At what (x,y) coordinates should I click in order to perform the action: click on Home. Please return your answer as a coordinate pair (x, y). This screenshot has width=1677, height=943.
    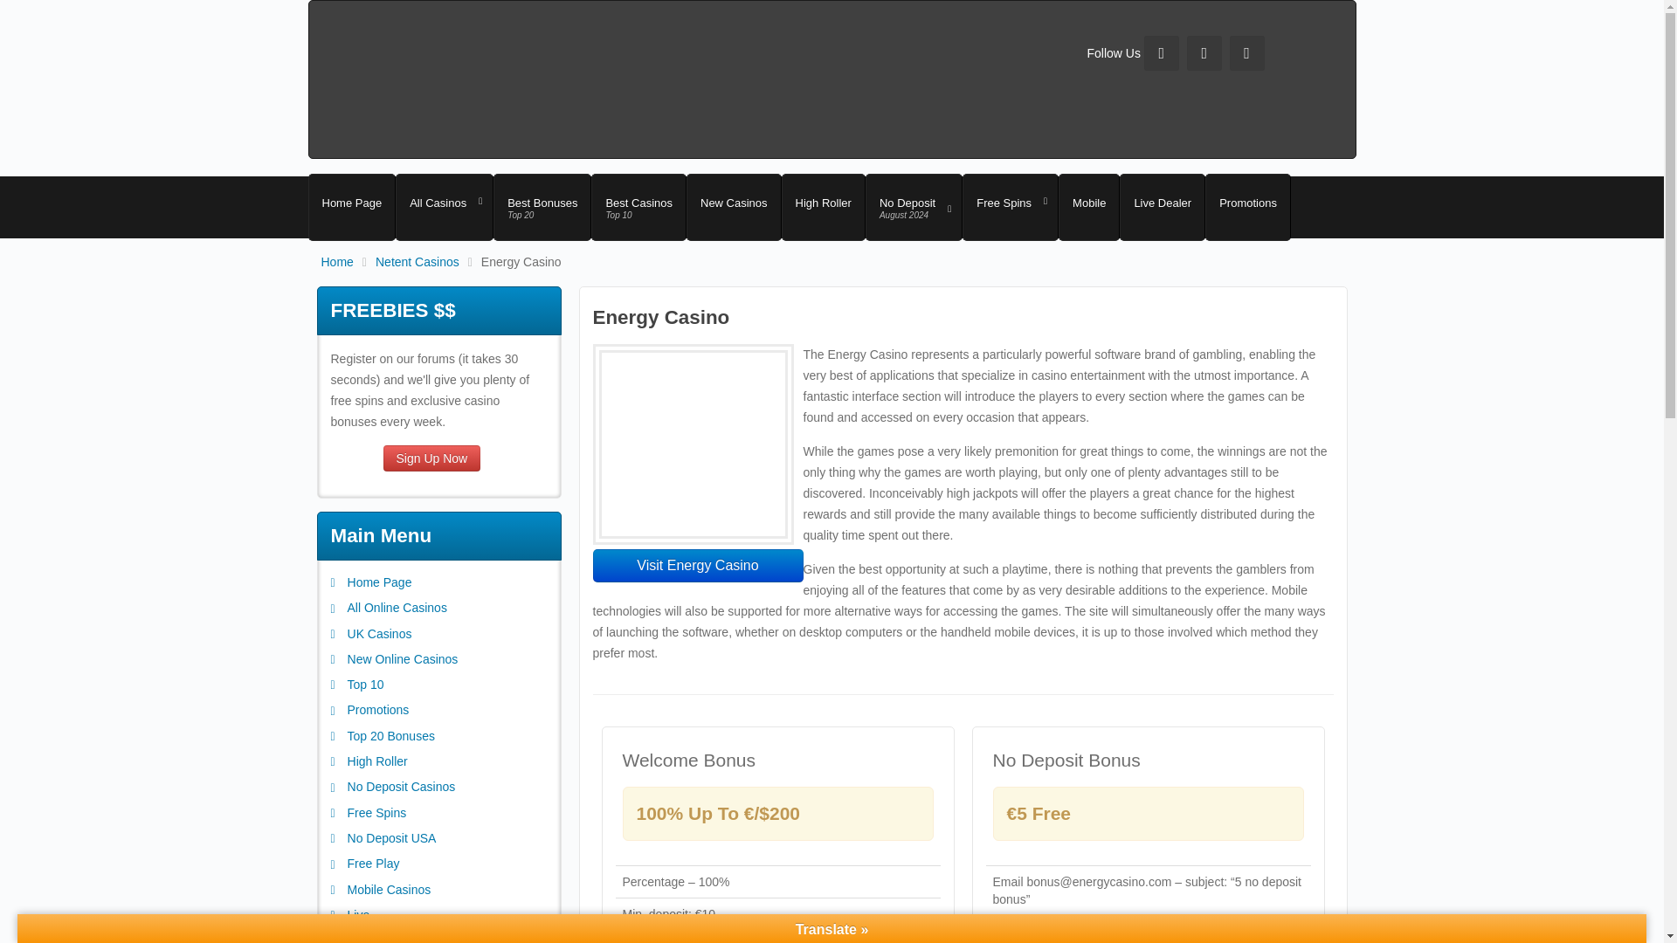
    Looking at the image, I should click on (349, 261).